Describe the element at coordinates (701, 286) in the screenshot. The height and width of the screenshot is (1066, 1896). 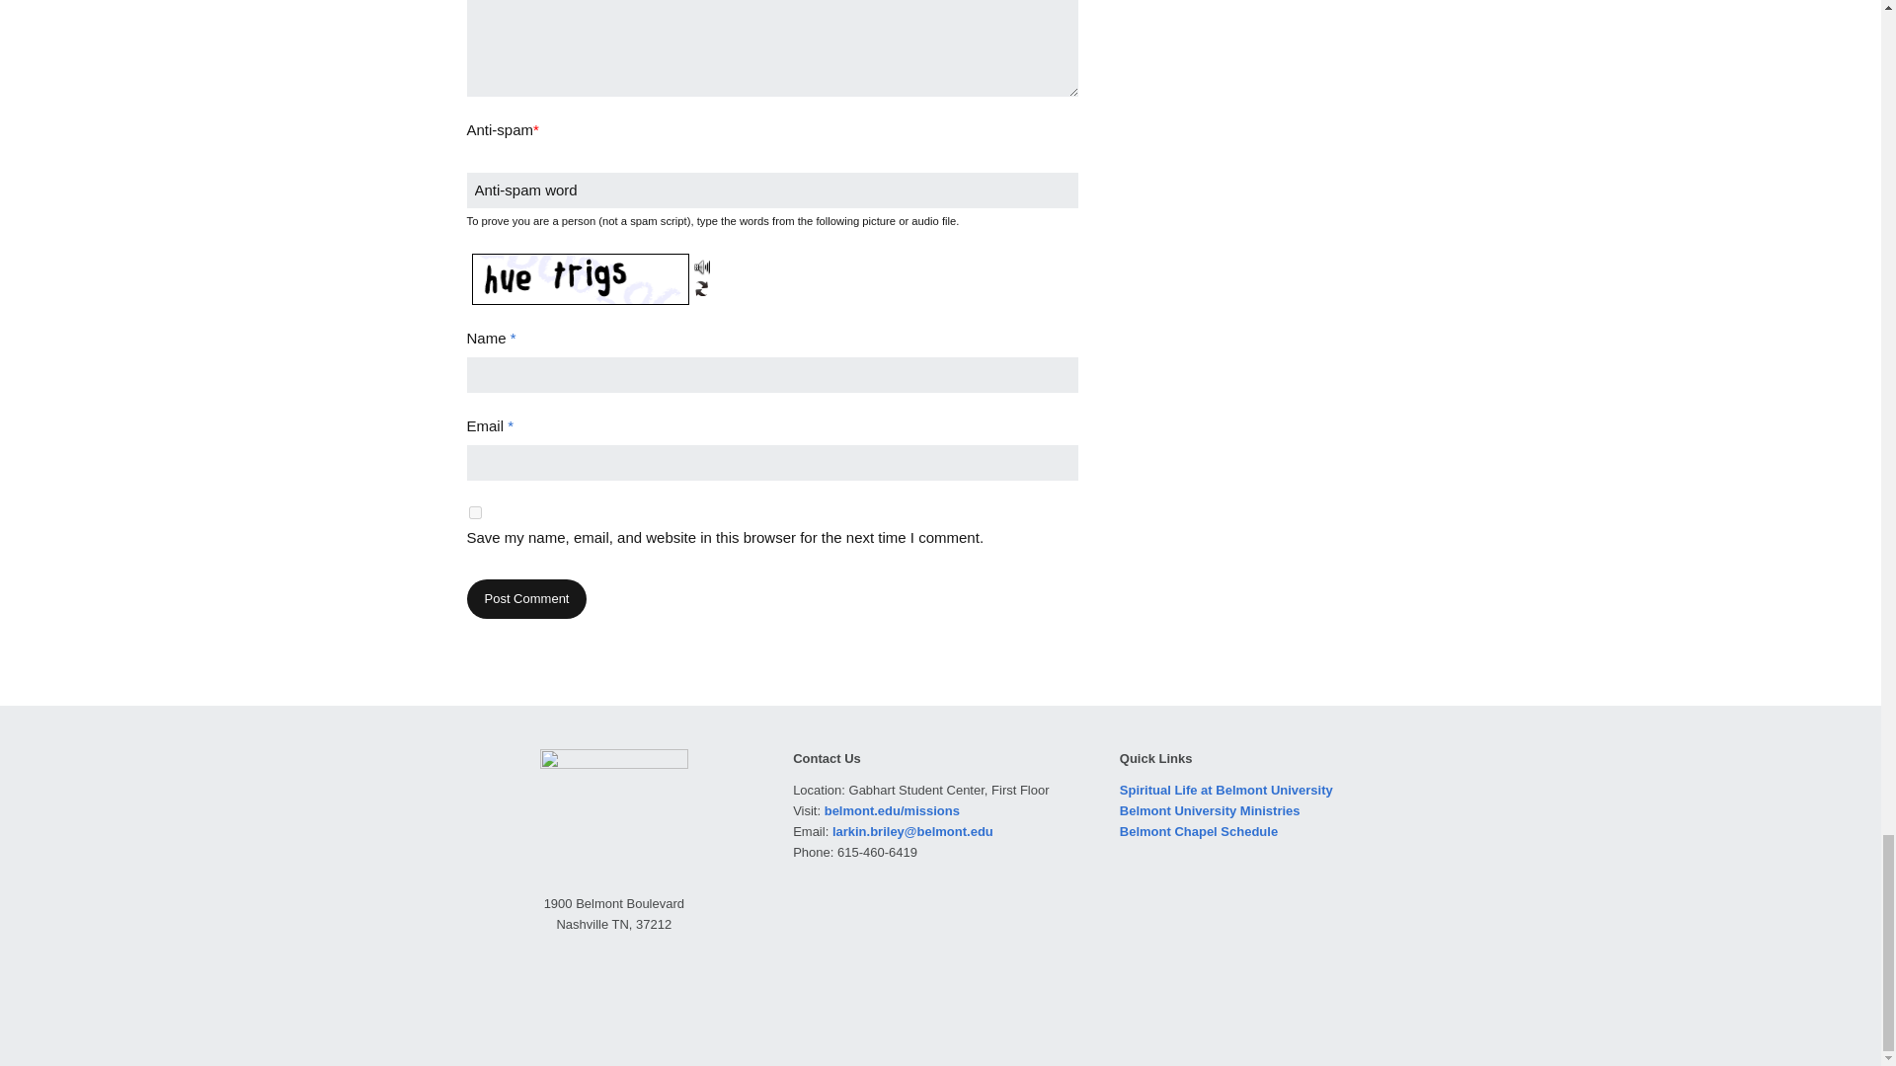
I see `Load new` at that location.